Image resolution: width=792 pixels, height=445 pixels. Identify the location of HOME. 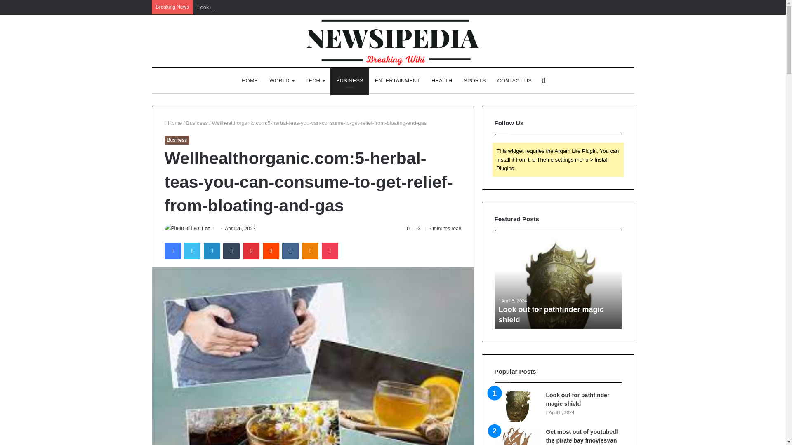
(250, 81).